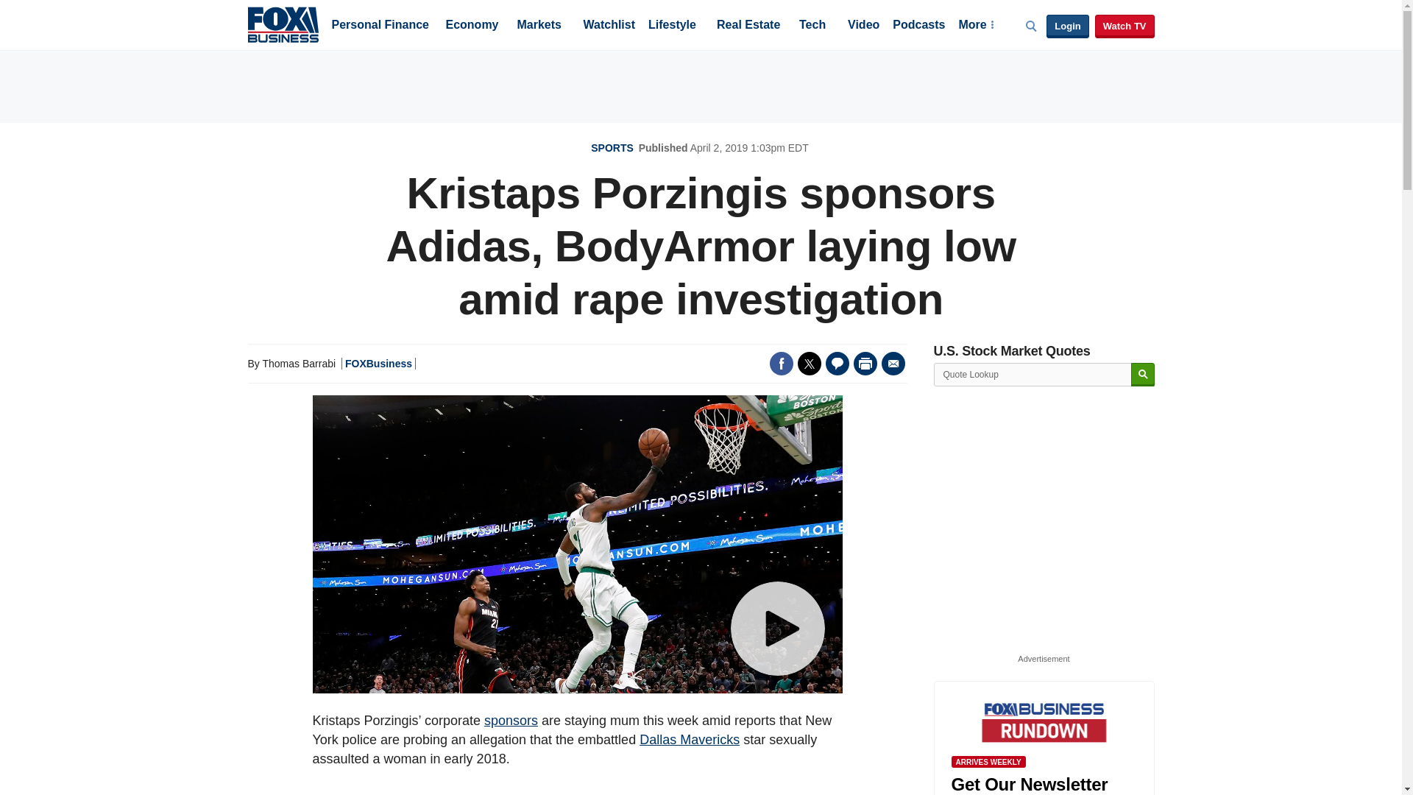  I want to click on Watchlist, so click(608, 26).